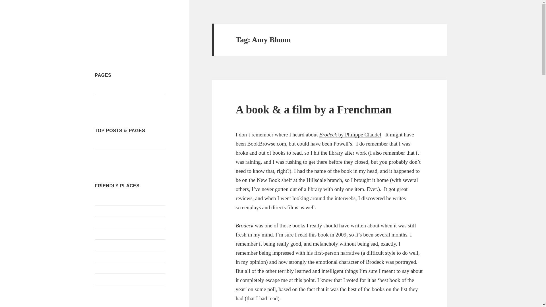 The height and width of the screenshot is (307, 546). Describe the element at coordinates (125, 28) in the screenshot. I see `A Bevy of Books` at that location.